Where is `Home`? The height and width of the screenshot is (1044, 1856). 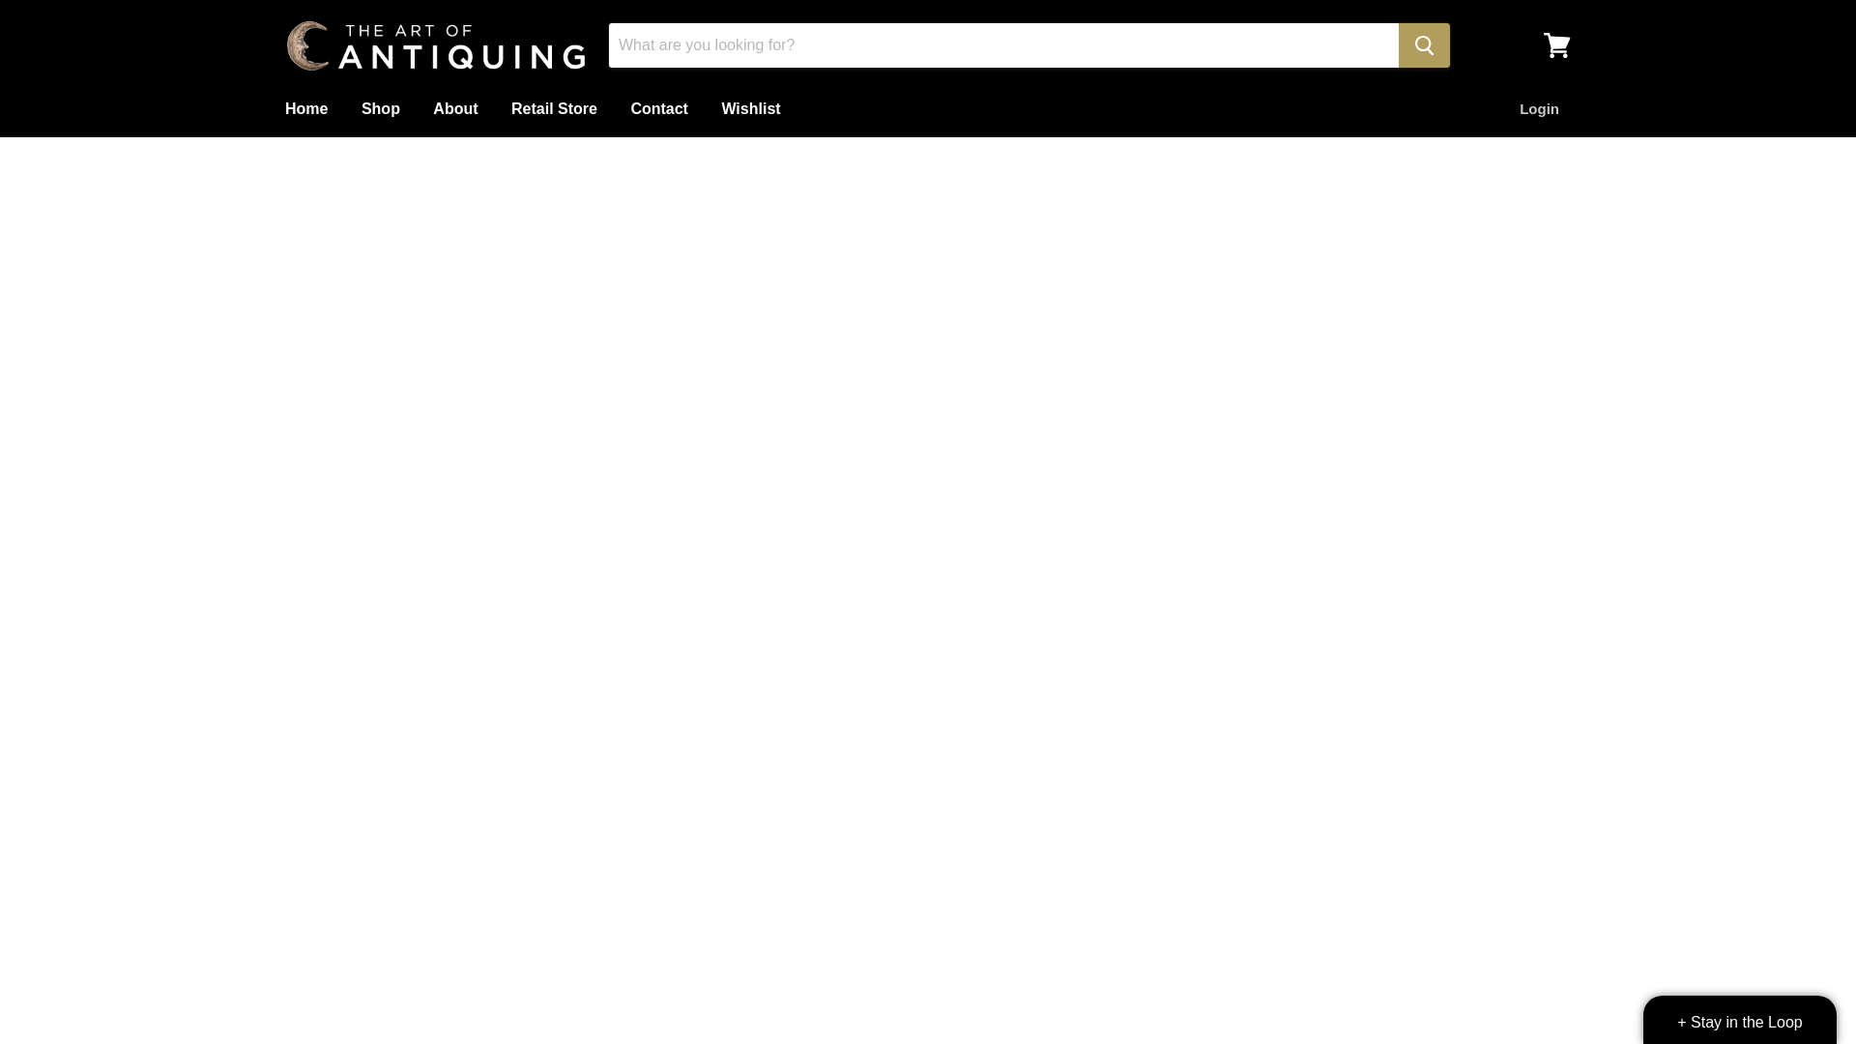 Home is located at coordinates (305, 108).